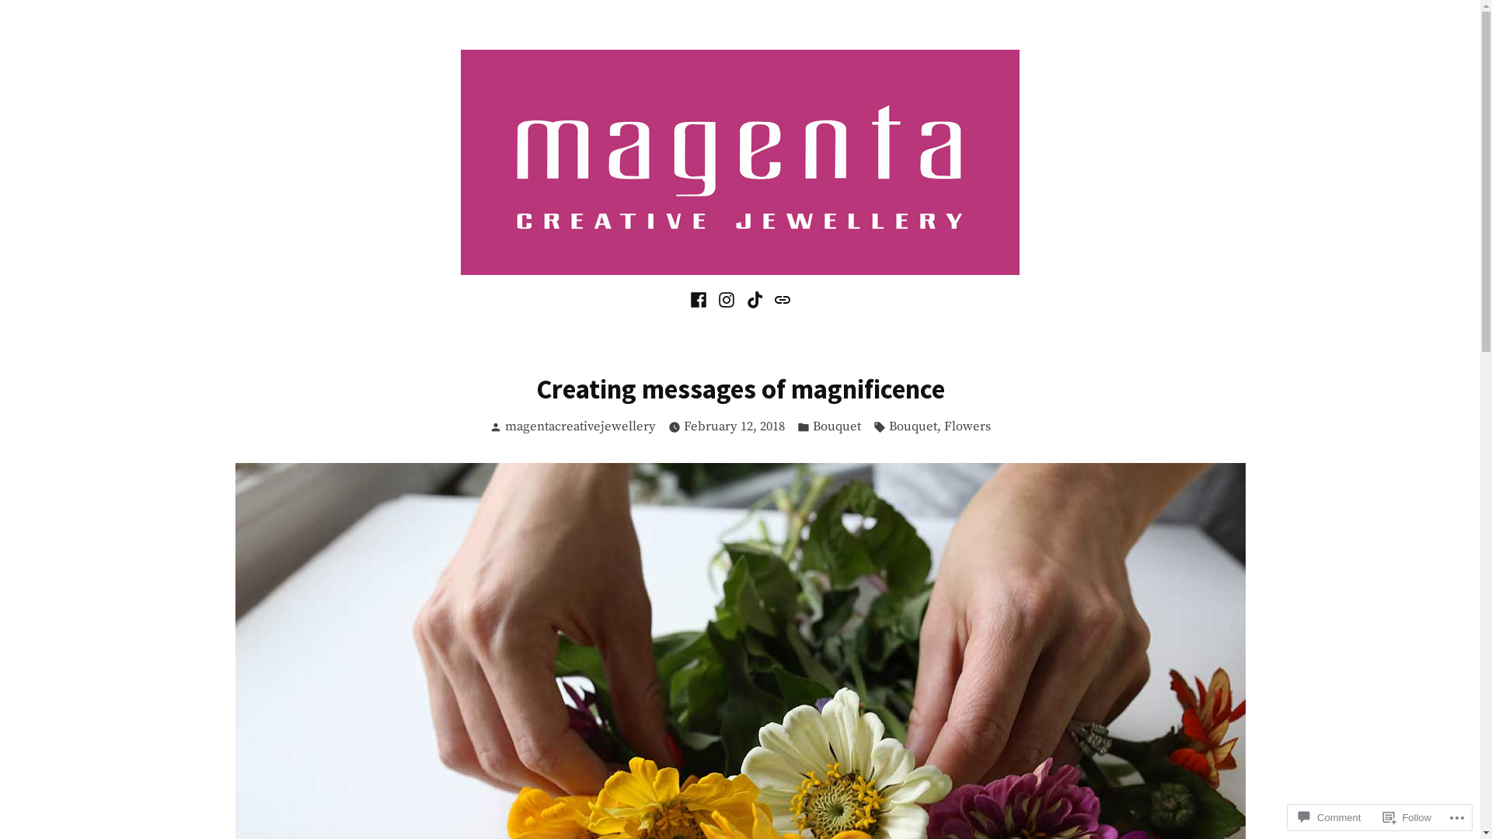 This screenshot has width=1492, height=839. What do you see at coordinates (1330, 817) in the screenshot?
I see `Comment` at bounding box center [1330, 817].